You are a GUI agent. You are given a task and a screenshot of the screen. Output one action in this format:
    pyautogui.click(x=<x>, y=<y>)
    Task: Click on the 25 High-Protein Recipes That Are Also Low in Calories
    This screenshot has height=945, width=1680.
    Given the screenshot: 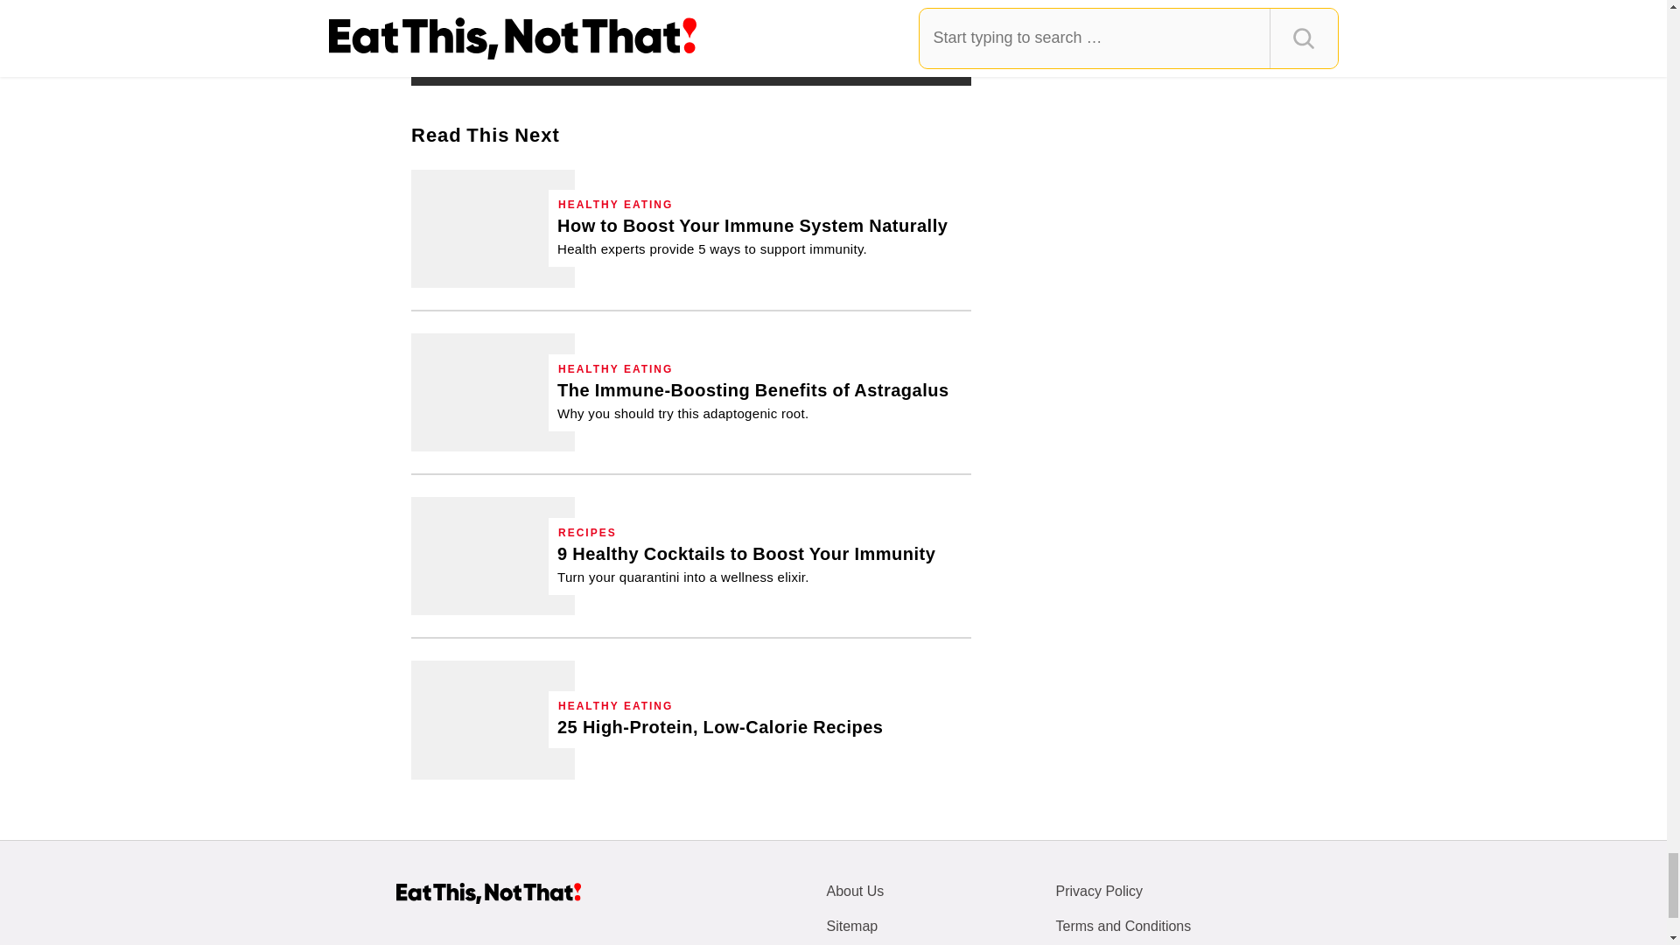 What is the action you would take?
    pyautogui.click(x=720, y=726)
    